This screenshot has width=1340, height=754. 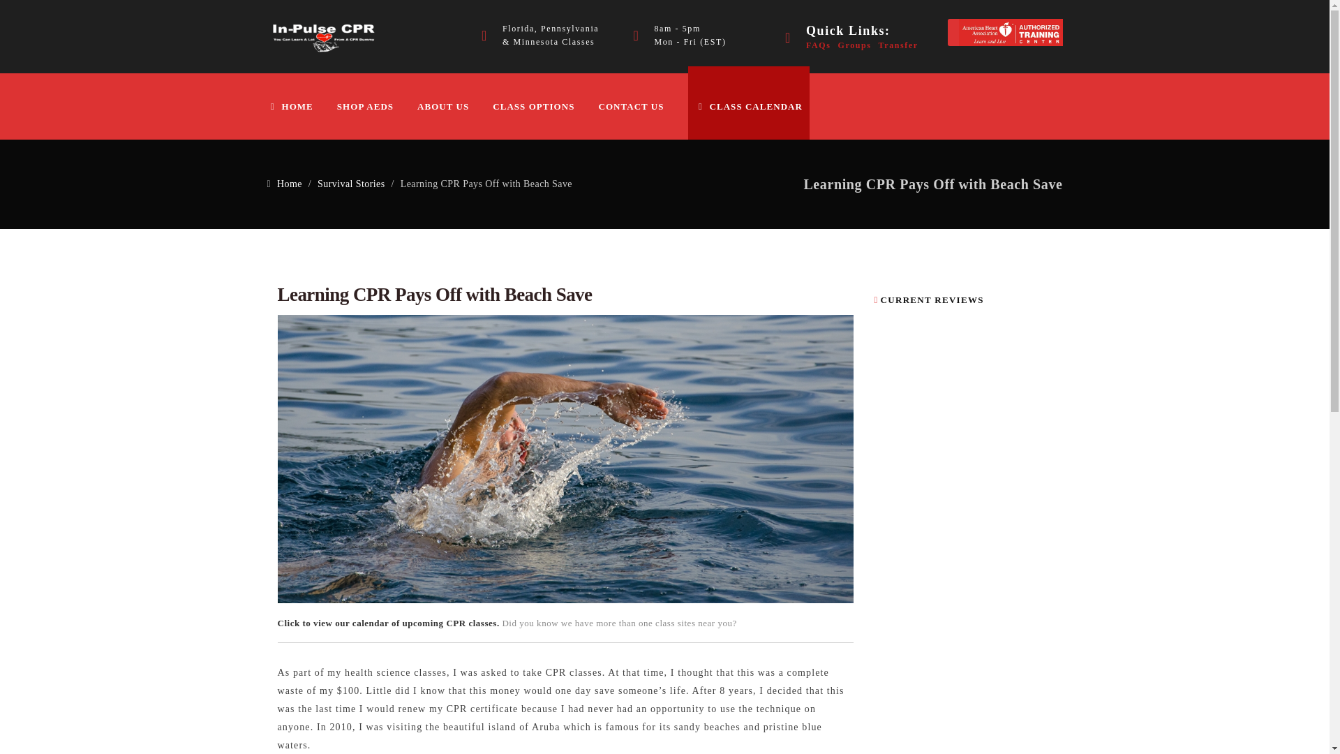 What do you see at coordinates (300, 106) in the screenshot?
I see `HOME` at bounding box center [300, 106].